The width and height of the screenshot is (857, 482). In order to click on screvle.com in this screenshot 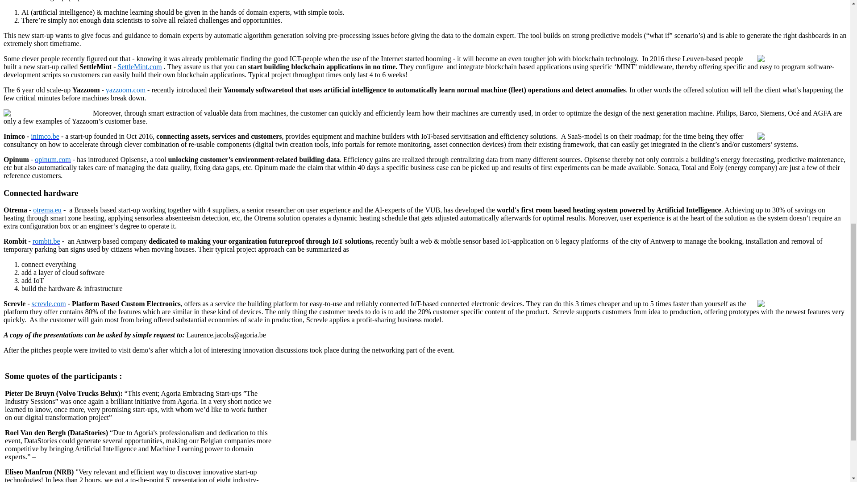, I will do `click(49, 303)`.